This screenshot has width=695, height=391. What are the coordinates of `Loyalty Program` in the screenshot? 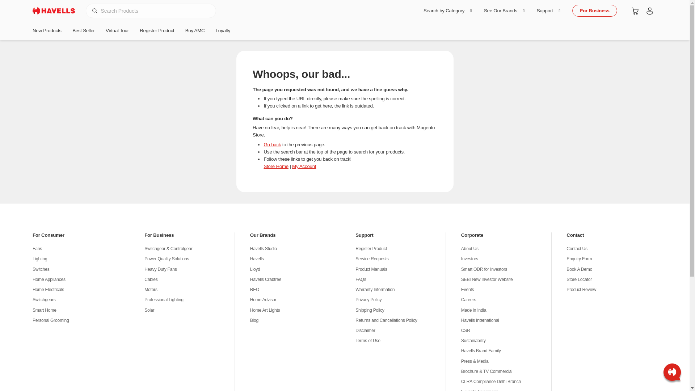 It's located at (223, 31).